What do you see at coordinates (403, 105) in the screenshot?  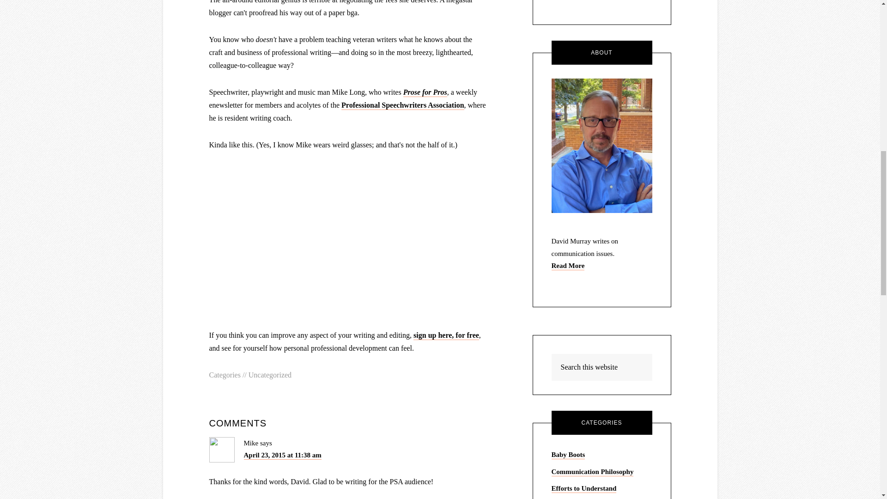 I see `Professional Speechwriters Association` at bounding box center [403, 105].